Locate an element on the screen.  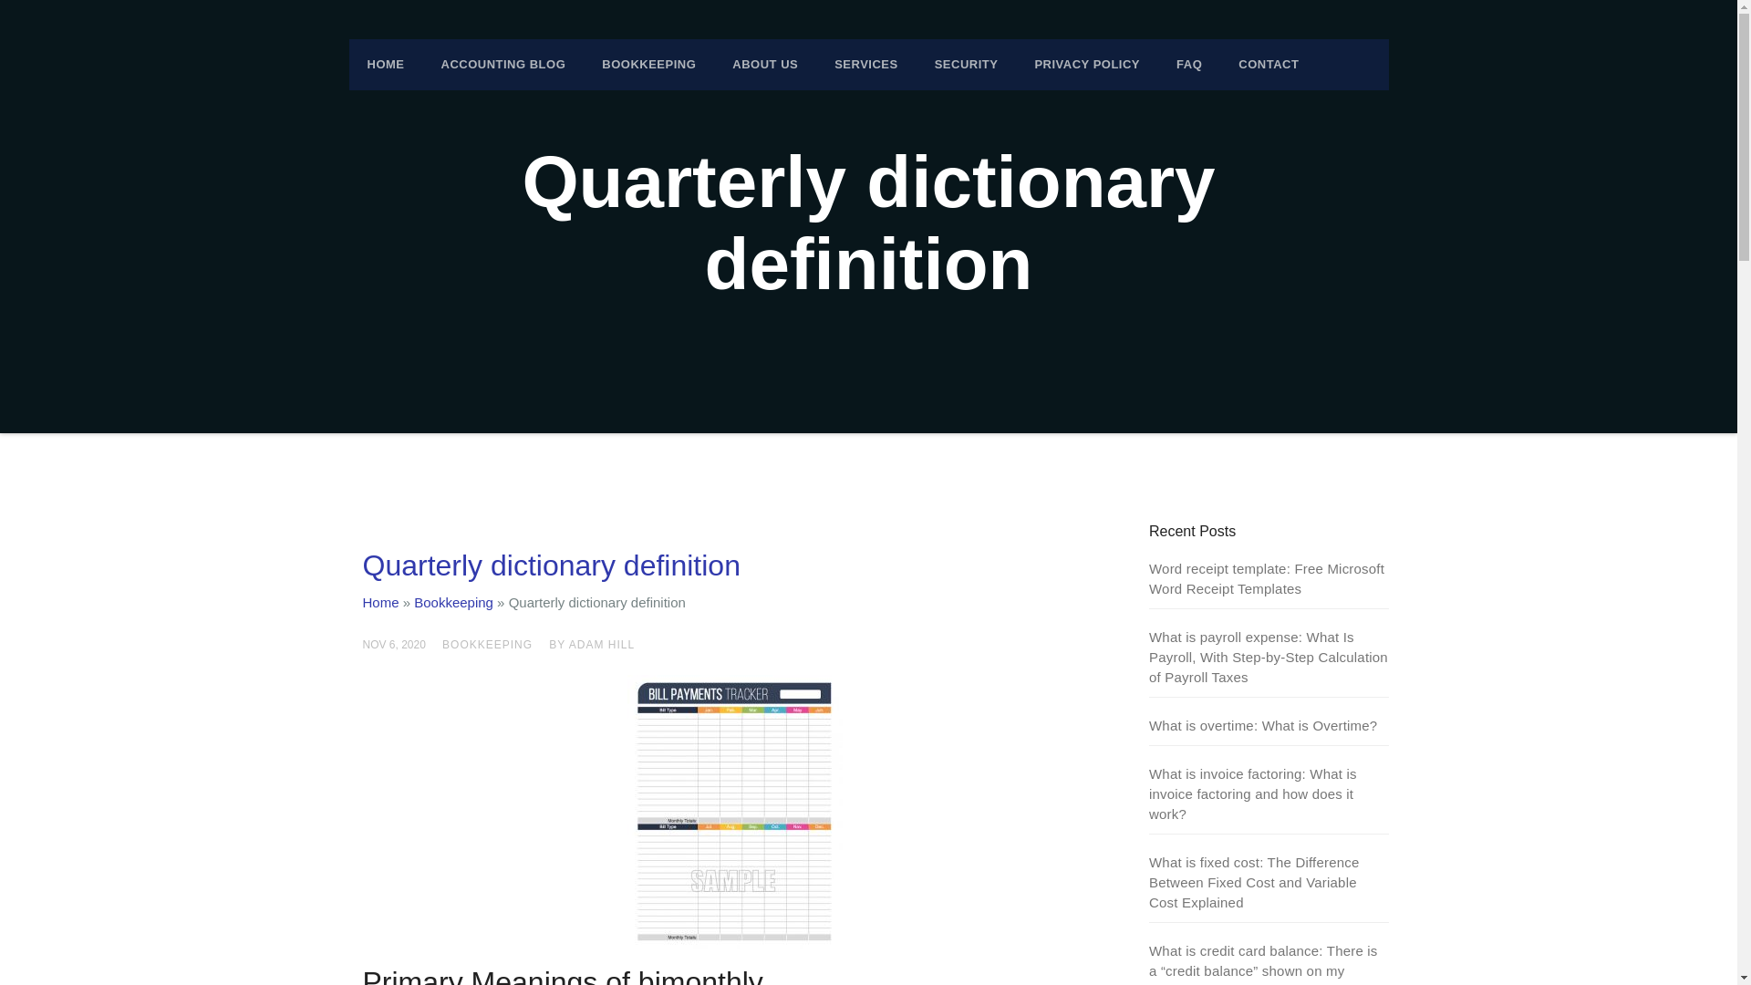
What is overtime: What is Overtime? is located at coordinates (1262, 725).